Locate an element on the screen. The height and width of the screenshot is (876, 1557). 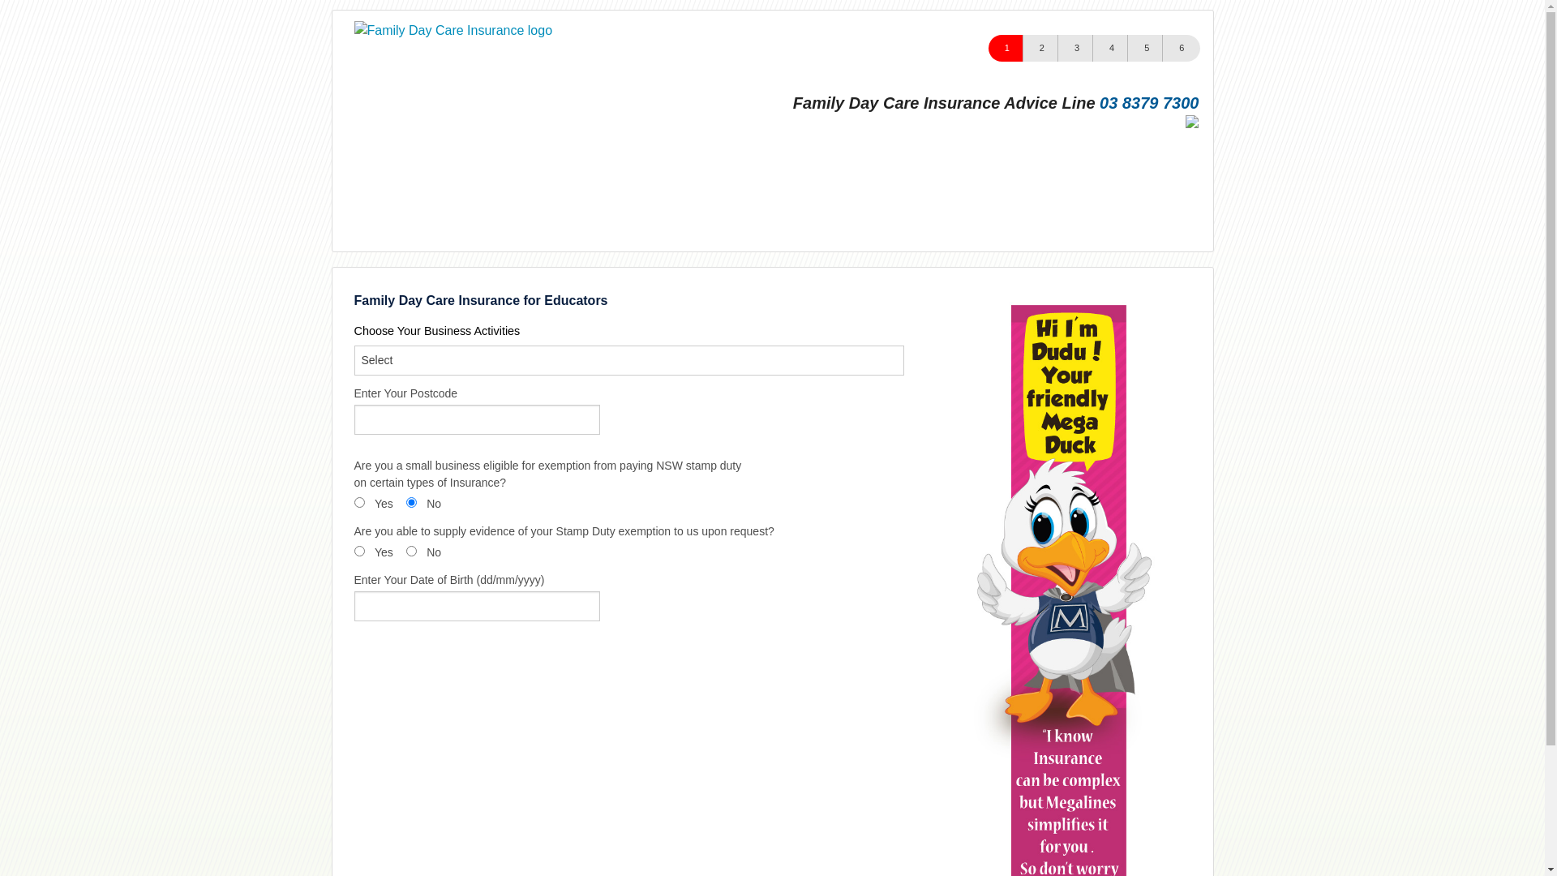
4 is located at coordinates (1111, 49).